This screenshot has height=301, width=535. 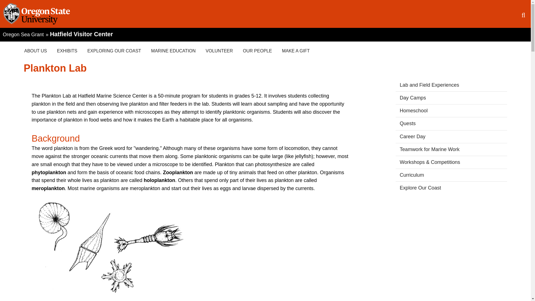 I want to click on Oregon Sea Grant, so click(x=23, y=34).